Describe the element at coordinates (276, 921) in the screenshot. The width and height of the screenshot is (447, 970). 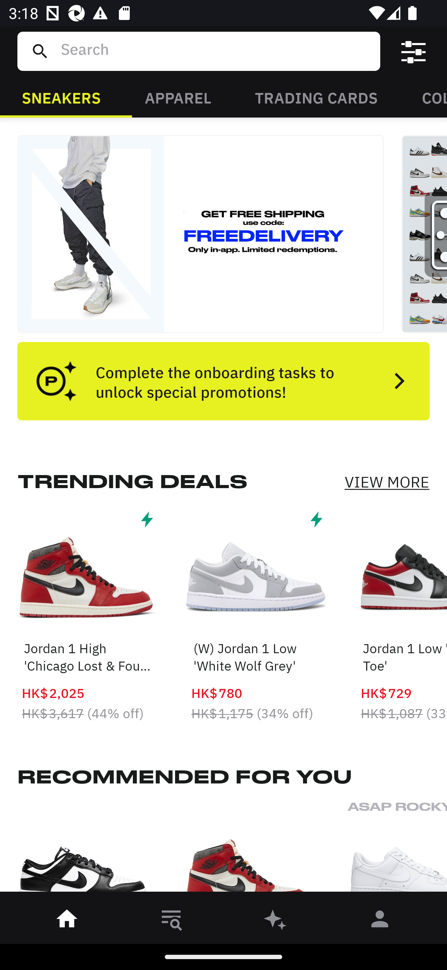
I see `󰫢` at that location.